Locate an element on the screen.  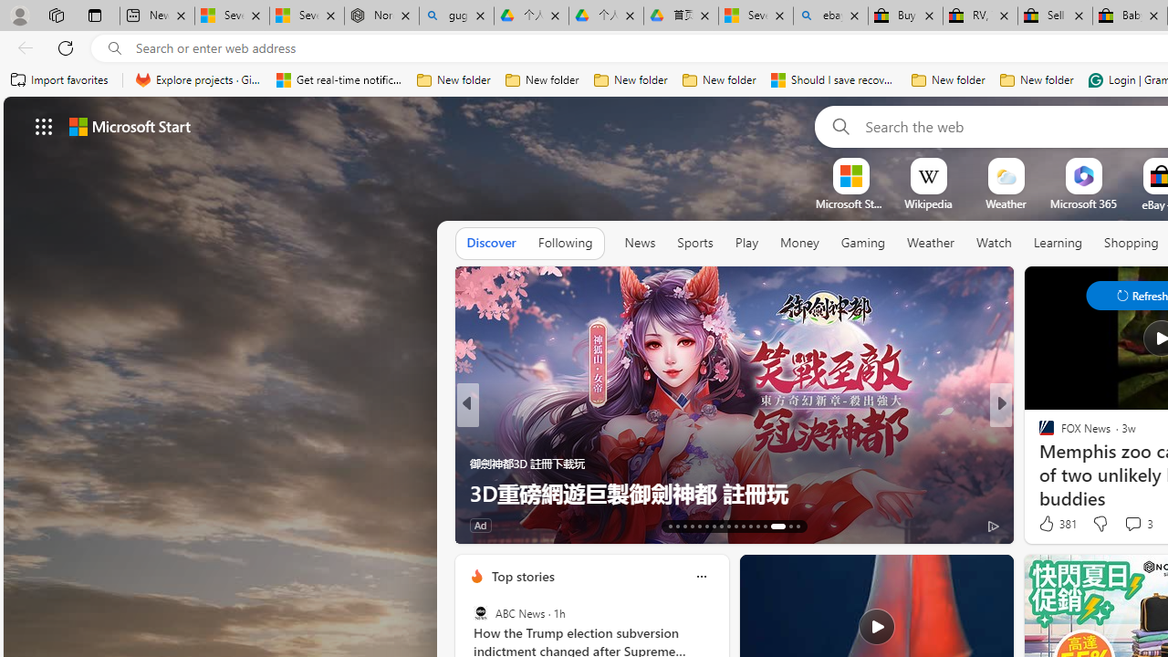
Money is located at coordinates (799, 243).